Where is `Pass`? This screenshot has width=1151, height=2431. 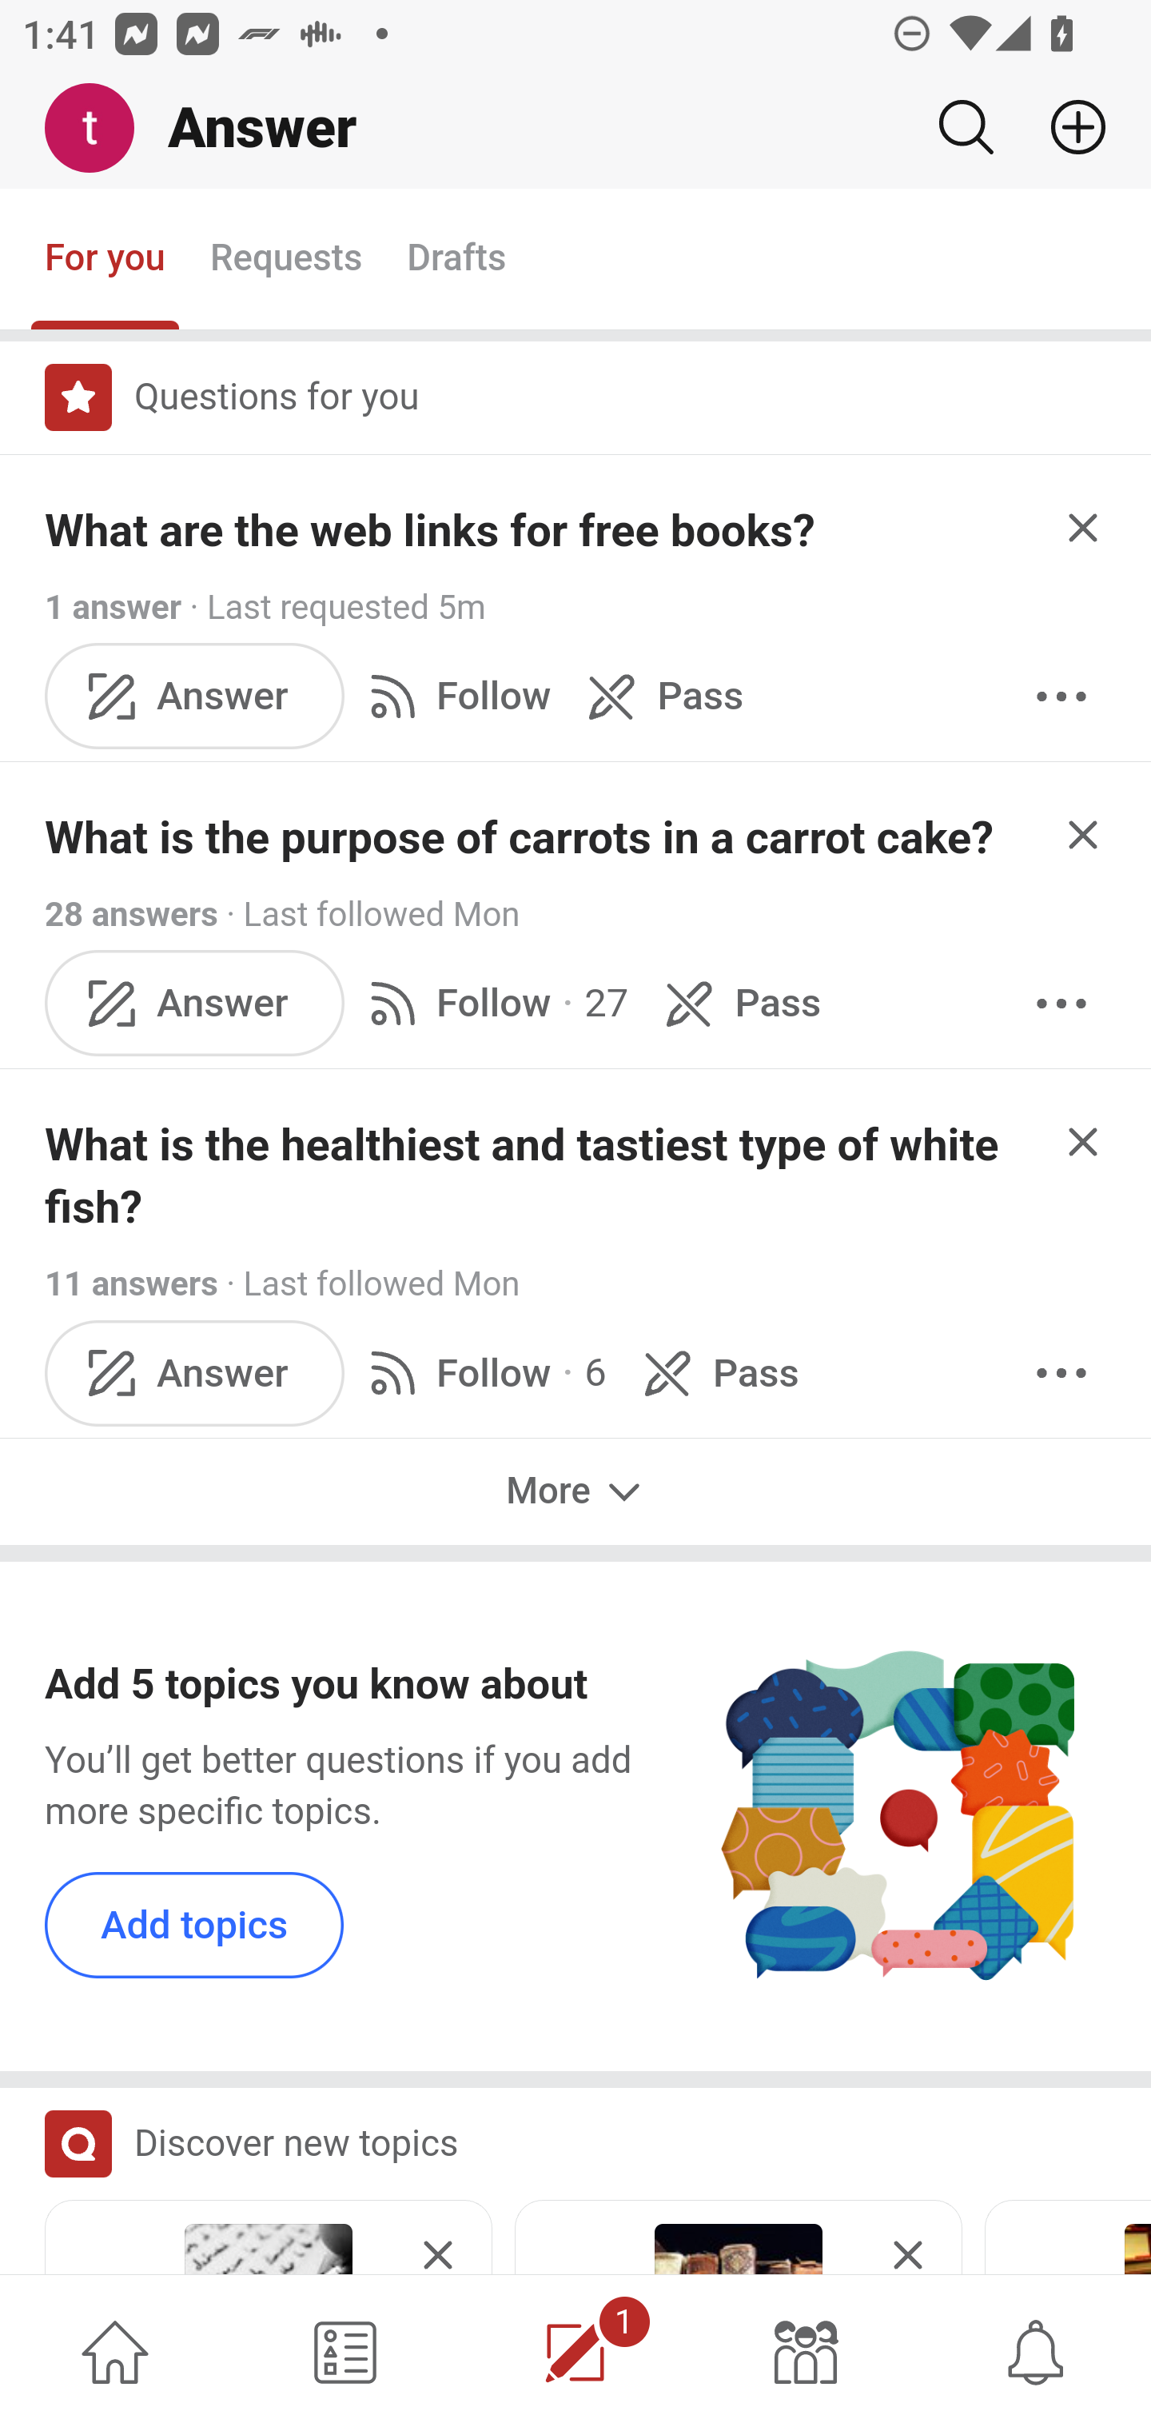
Pass is located at coordinates (716, 1374).